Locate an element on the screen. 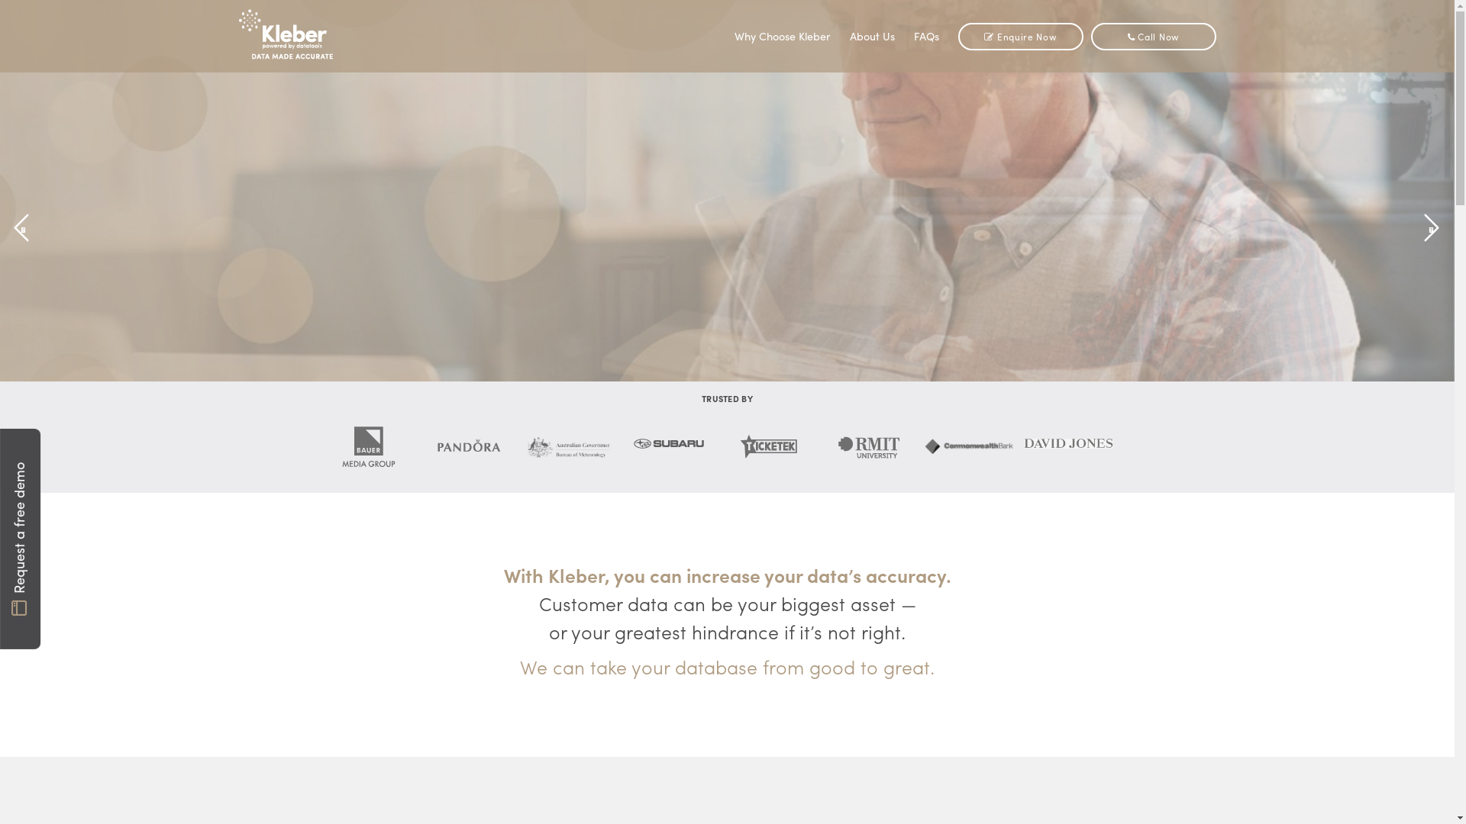 The image size is (1466, 824). DavidJonesL is located at coordinates (1069, 444).